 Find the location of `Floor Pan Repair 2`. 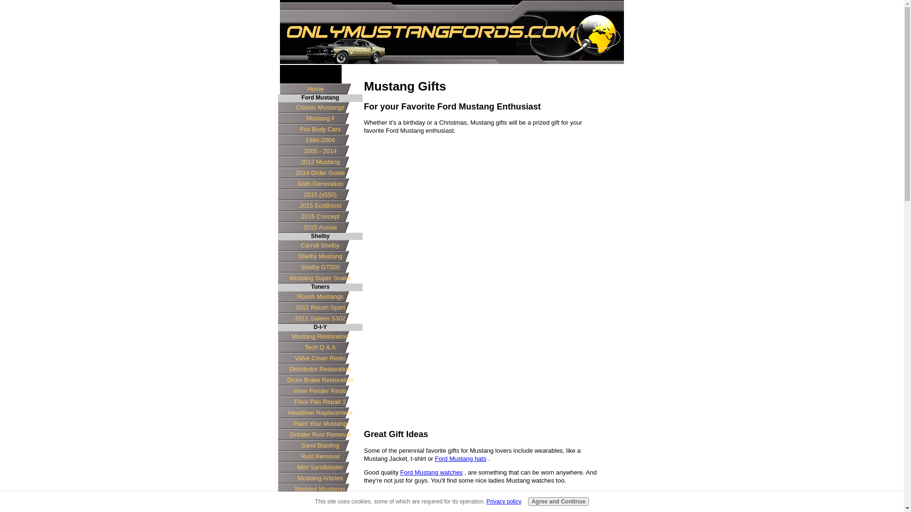

Floor Pan Repair 2 is located at coordinates (320, 401).